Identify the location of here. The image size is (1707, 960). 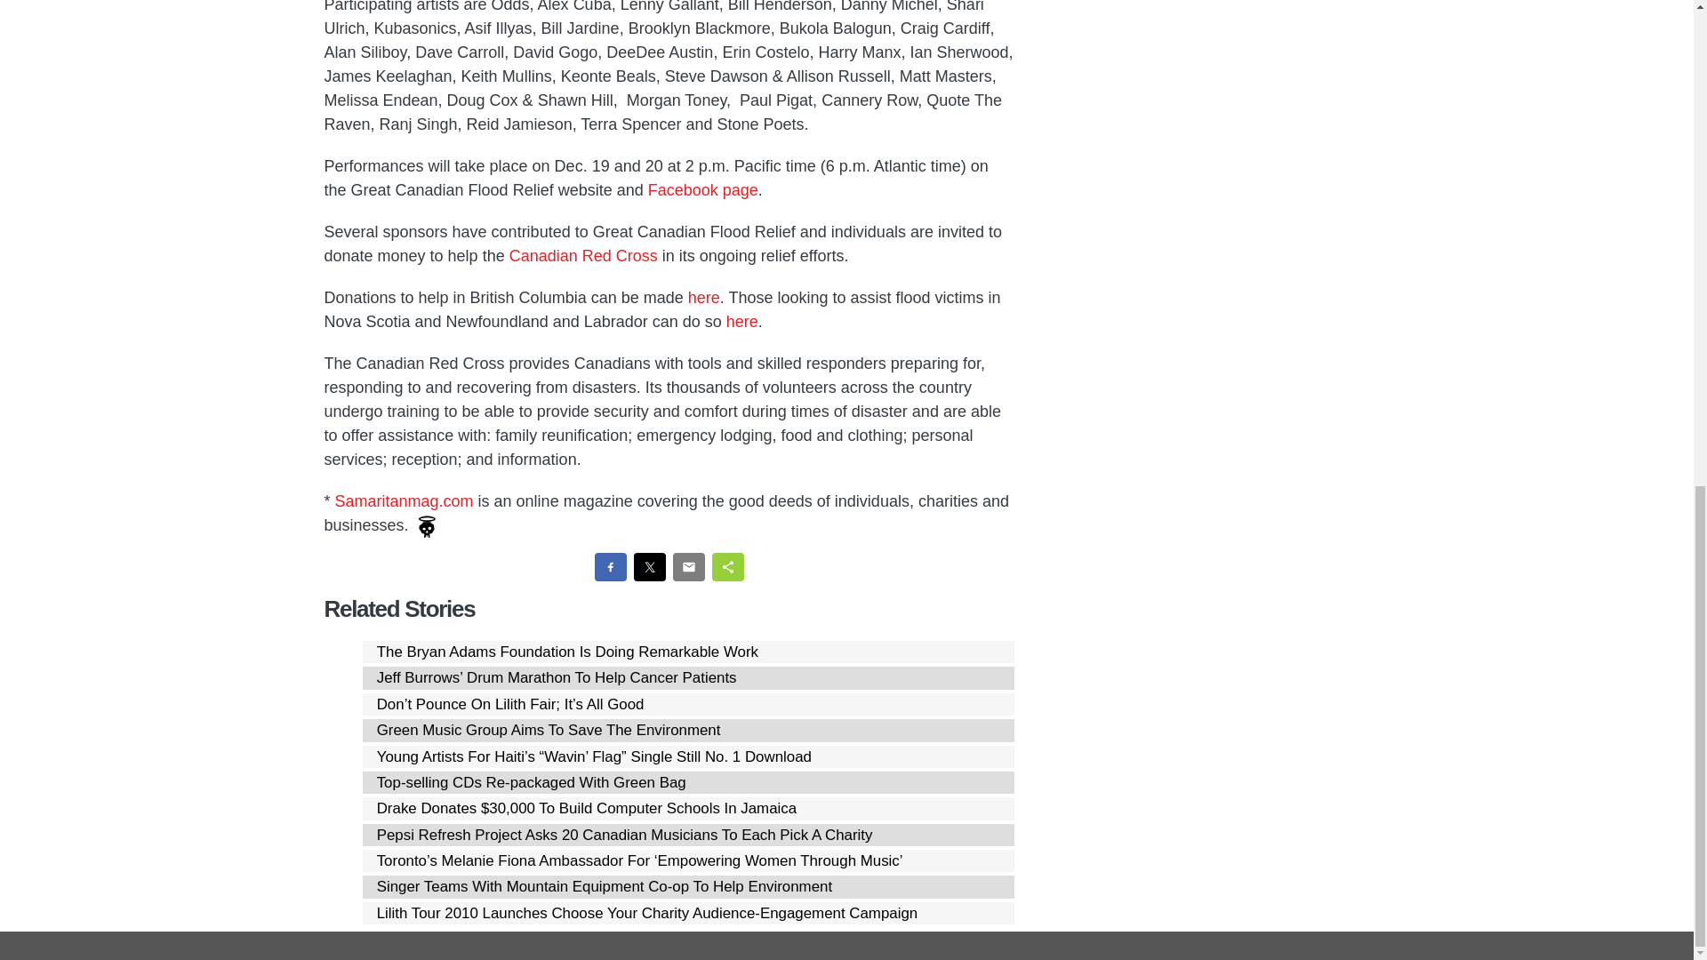
(741, 322).